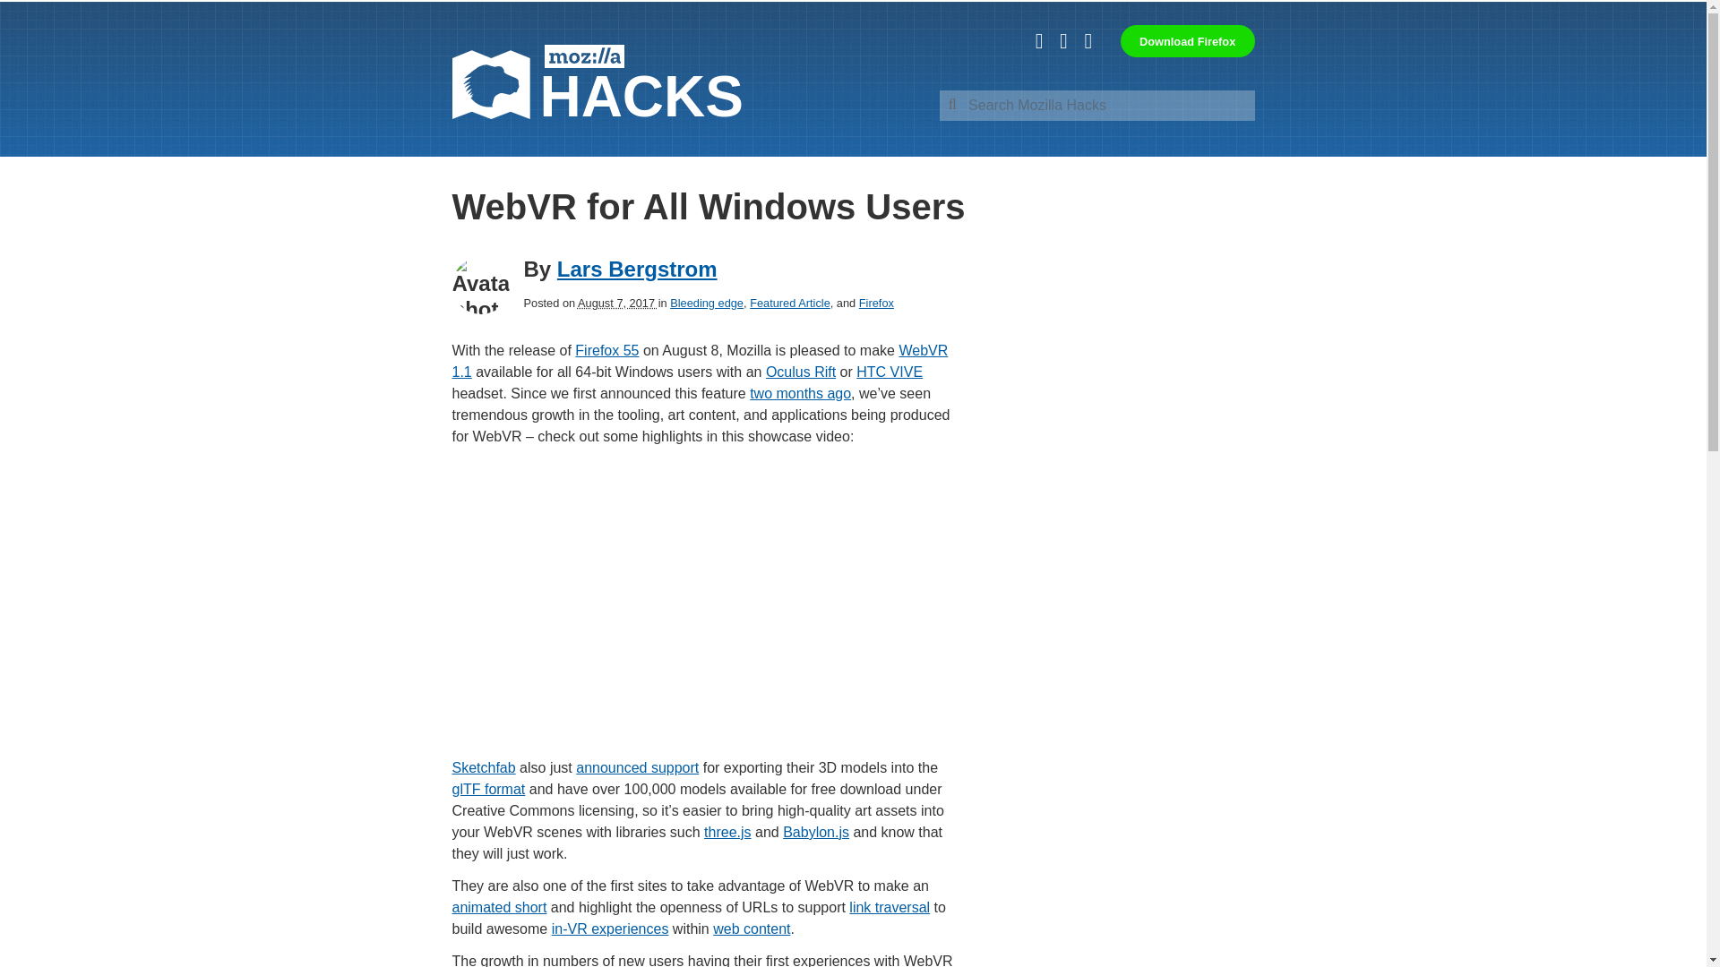 This screenshot has height=967, width=1720. What do you see at coordinates (637, 767) in the screenshot?
I see `announced support` at bounding box center [637, 767].